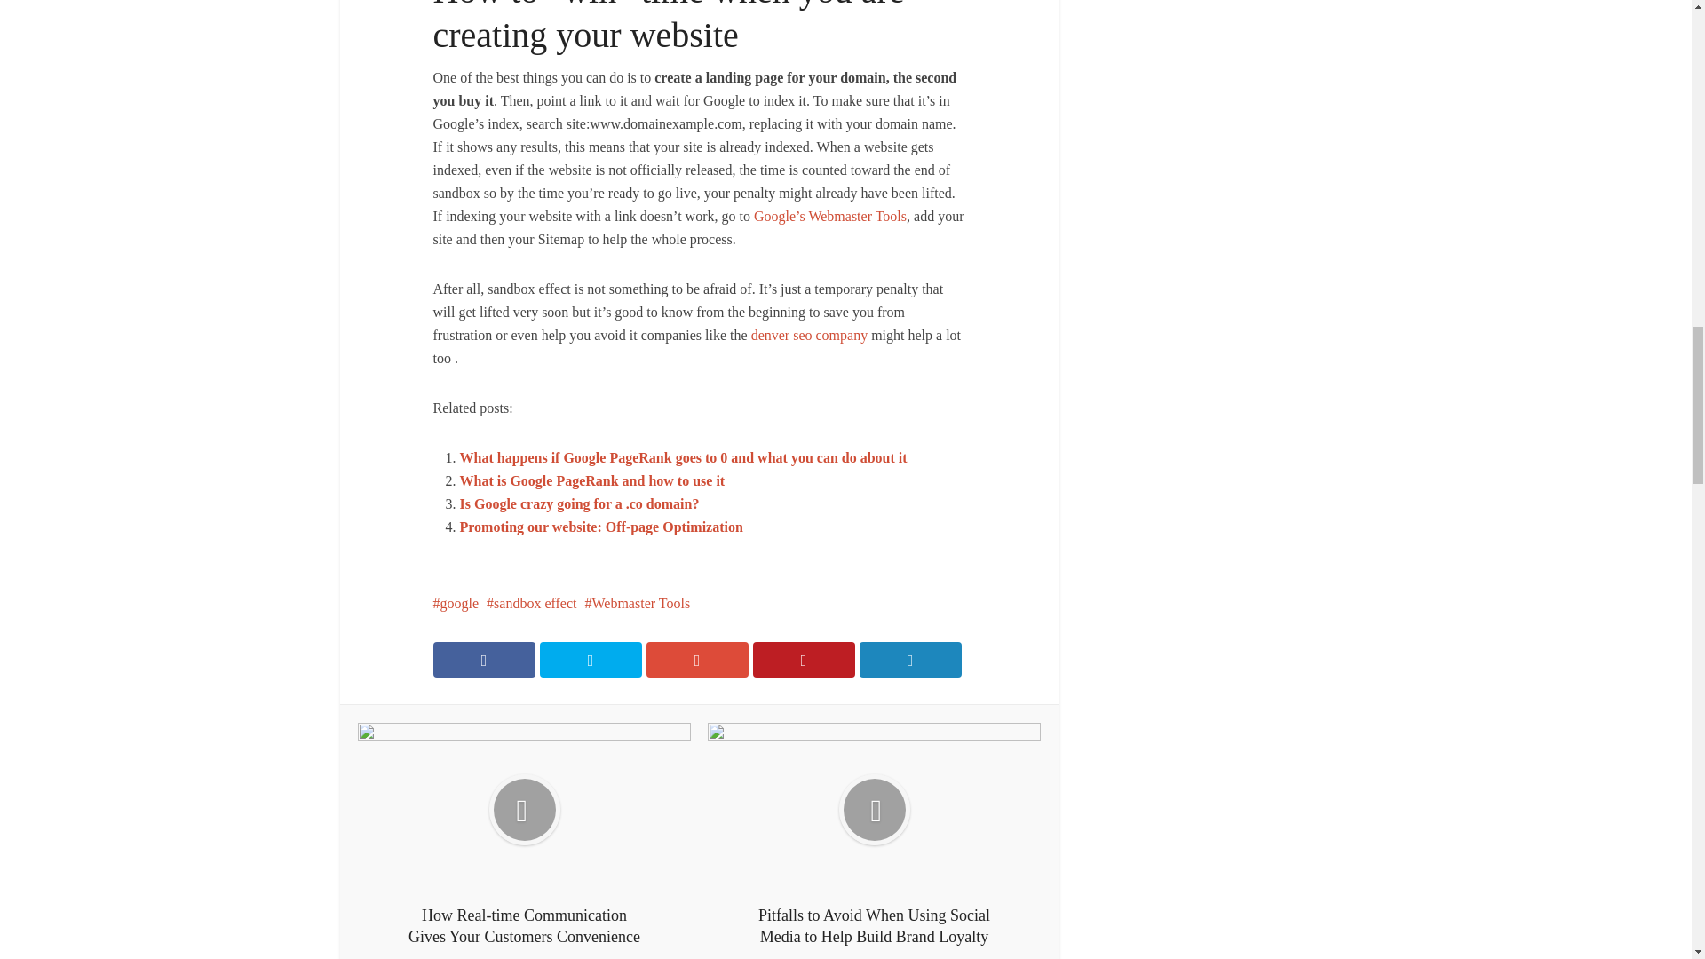 This screenshot has width=1705, height=959. What do you see at coordinates (524, 835) in the screenshot?
I see `How Real-time Communication Gives Your Customers Convenience` at bounding box center [524, 835].